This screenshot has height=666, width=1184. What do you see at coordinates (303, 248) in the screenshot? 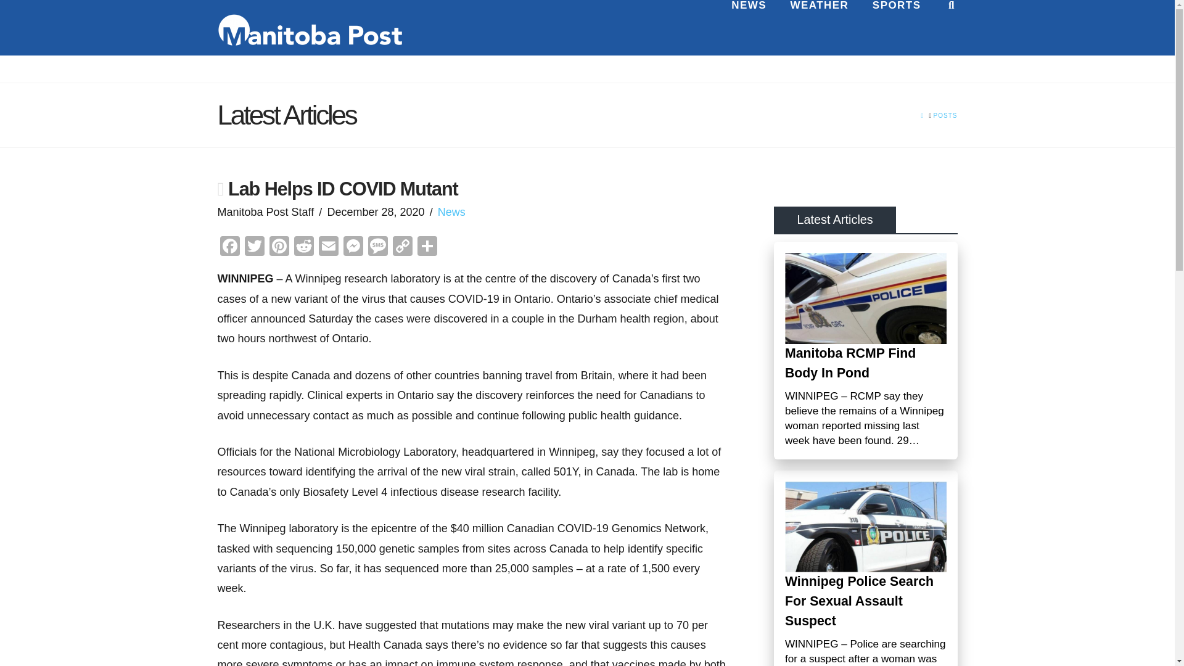
I see `Reddit` at bounding box center [303, 248].